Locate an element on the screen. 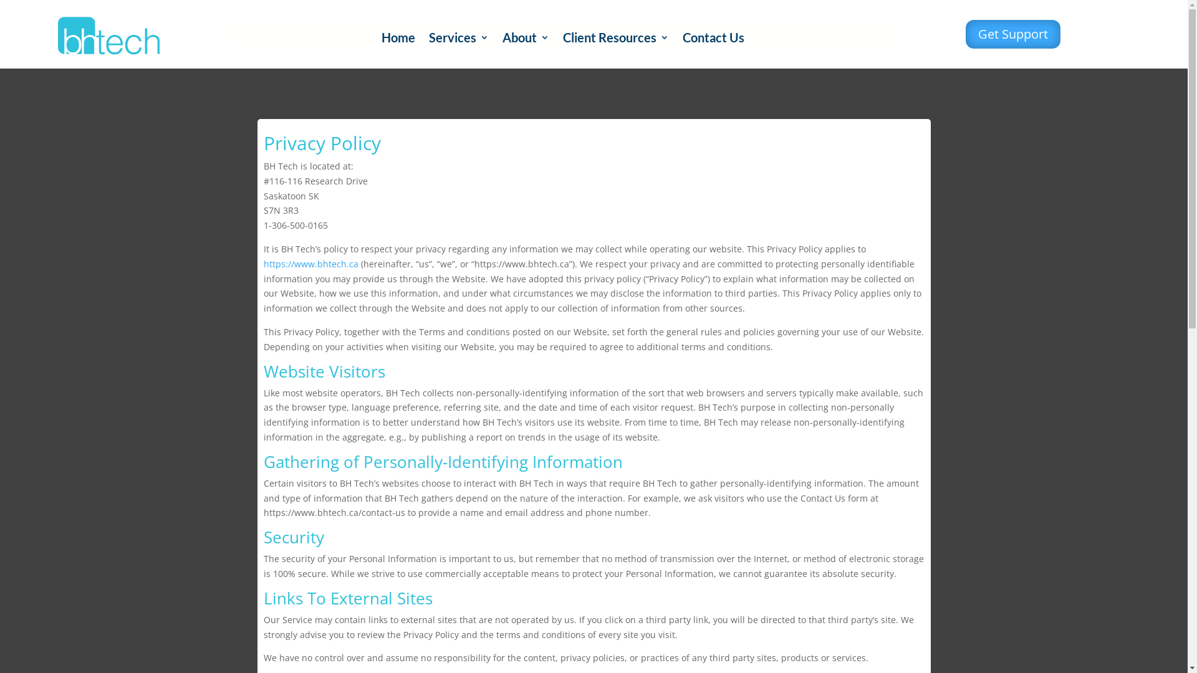  Home is located at coordinates (398, 40).